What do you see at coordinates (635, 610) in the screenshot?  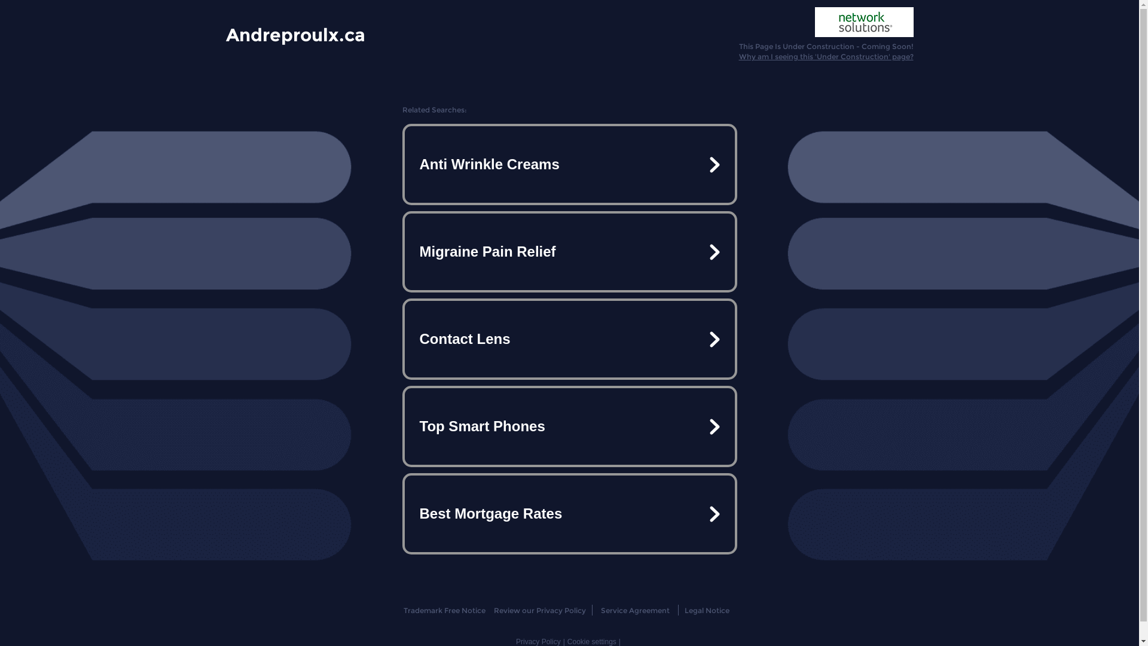 I see `Service Agreement` at bounding box center [635, 610].